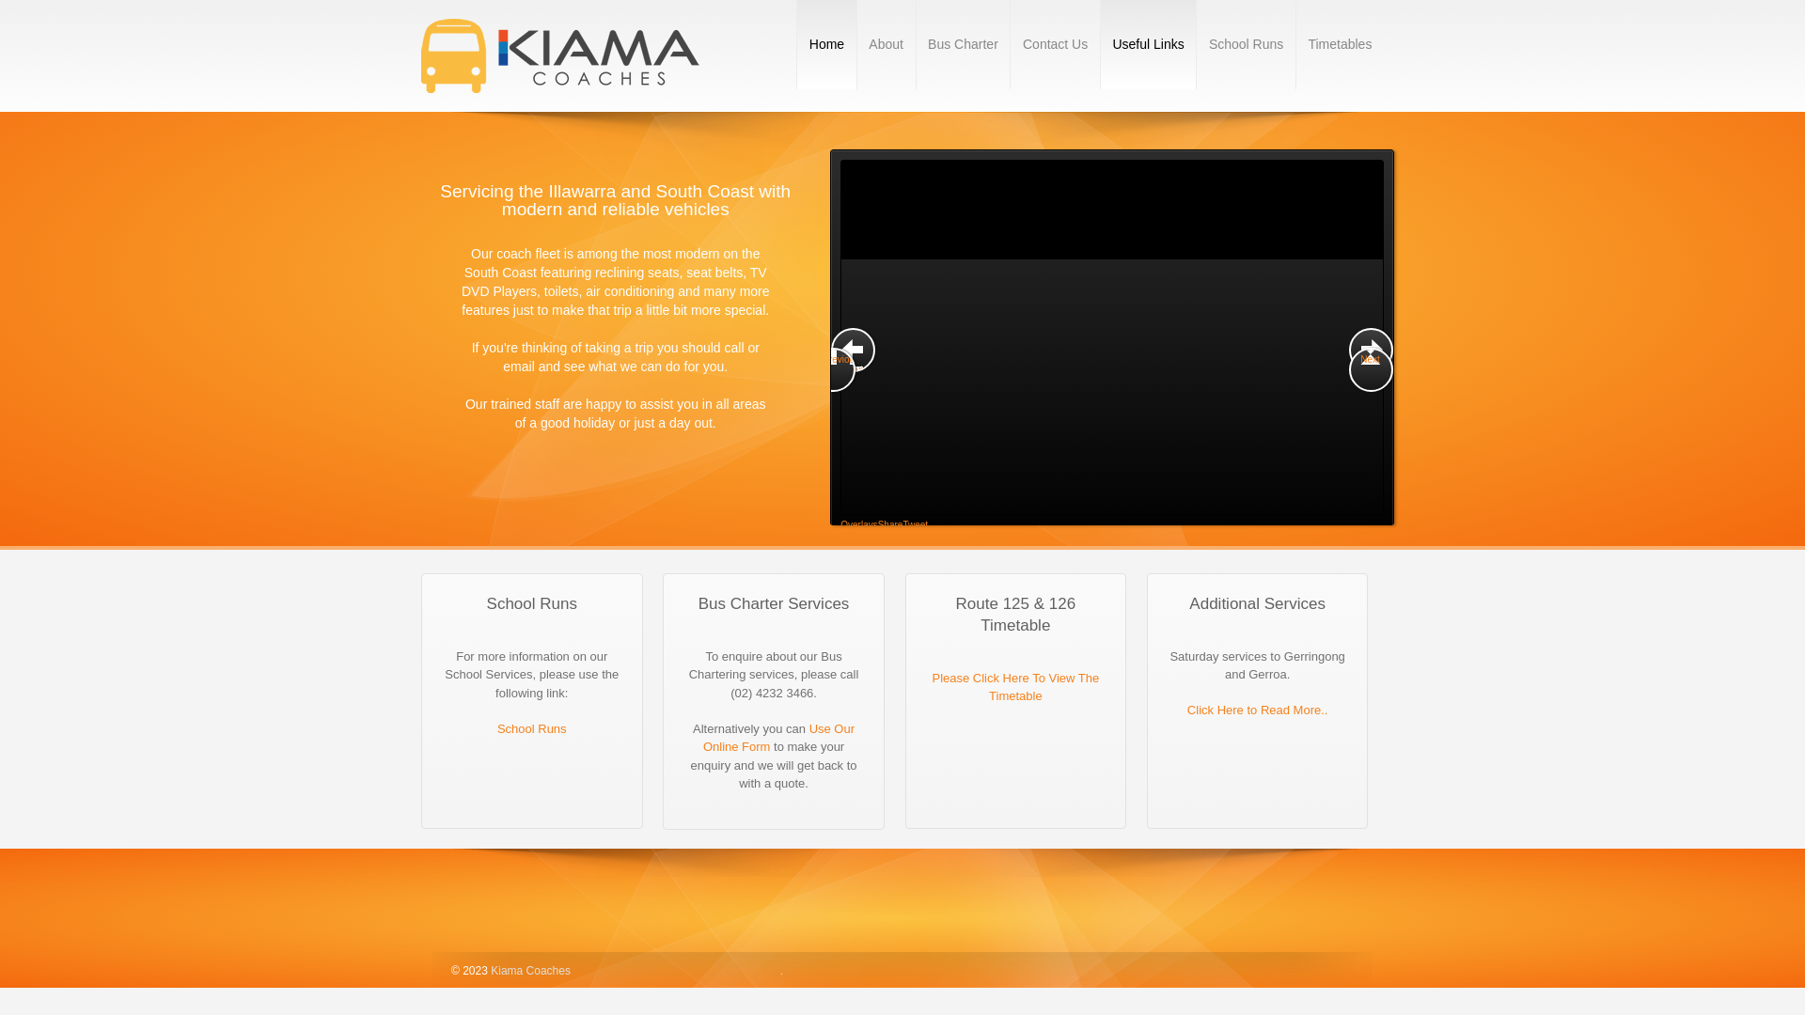 The width and height of the screenshot is (1805, 1015). What do you see at coordinates (1015, 688) in the screenshot?
I see `Please Click Here To View The Timetable` at bounding box center [1015, 688].